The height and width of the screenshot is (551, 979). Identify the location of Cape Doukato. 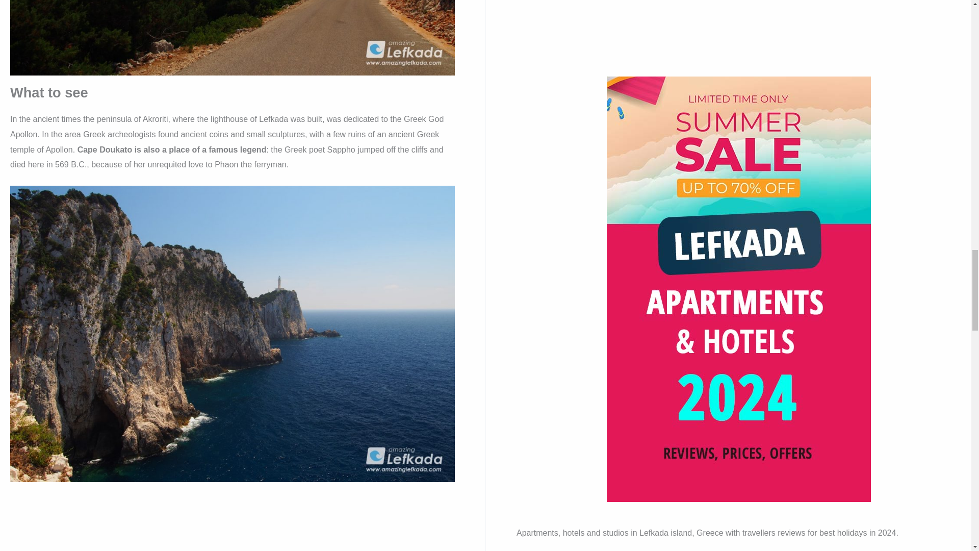
(233, 474).